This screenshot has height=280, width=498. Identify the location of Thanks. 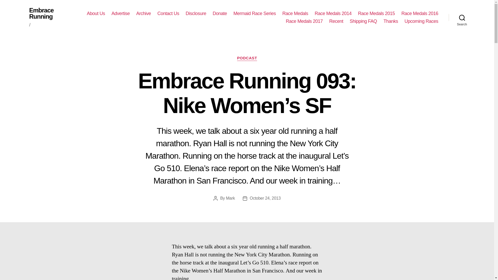
(391, 21).